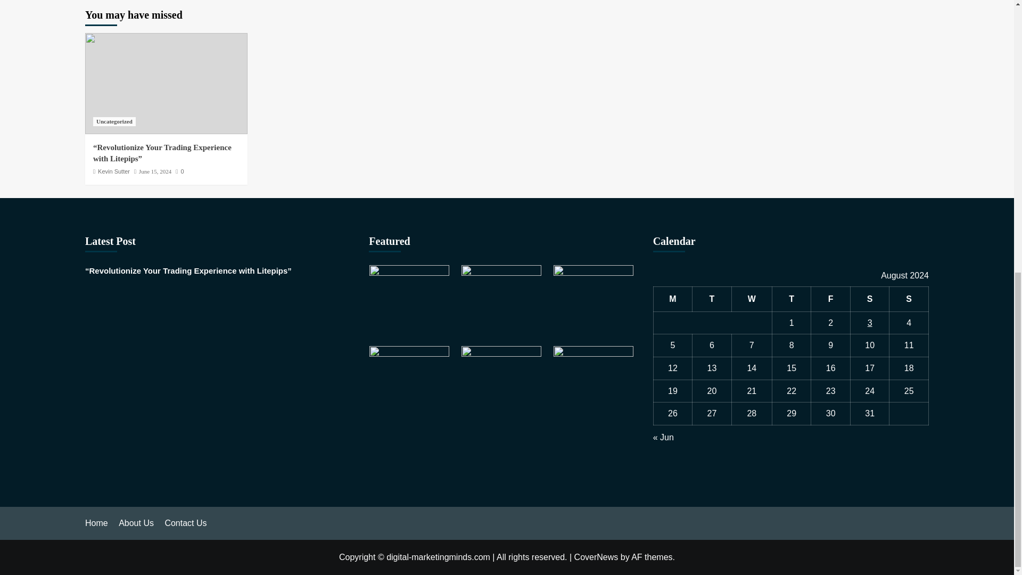 Image resolution: width=1022 pixels, height=575 pixels. I want to click on Uncategorized, so click(114, 121).